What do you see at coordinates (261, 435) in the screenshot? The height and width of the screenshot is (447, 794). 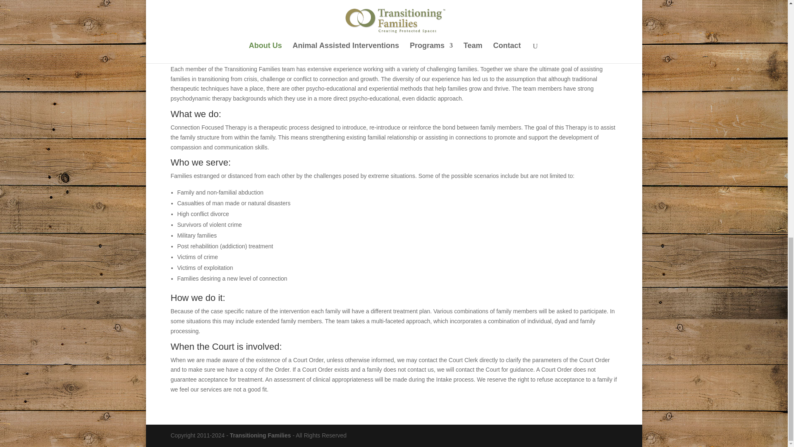 I see `Transitioning Families` at bounding box center [261, 435].